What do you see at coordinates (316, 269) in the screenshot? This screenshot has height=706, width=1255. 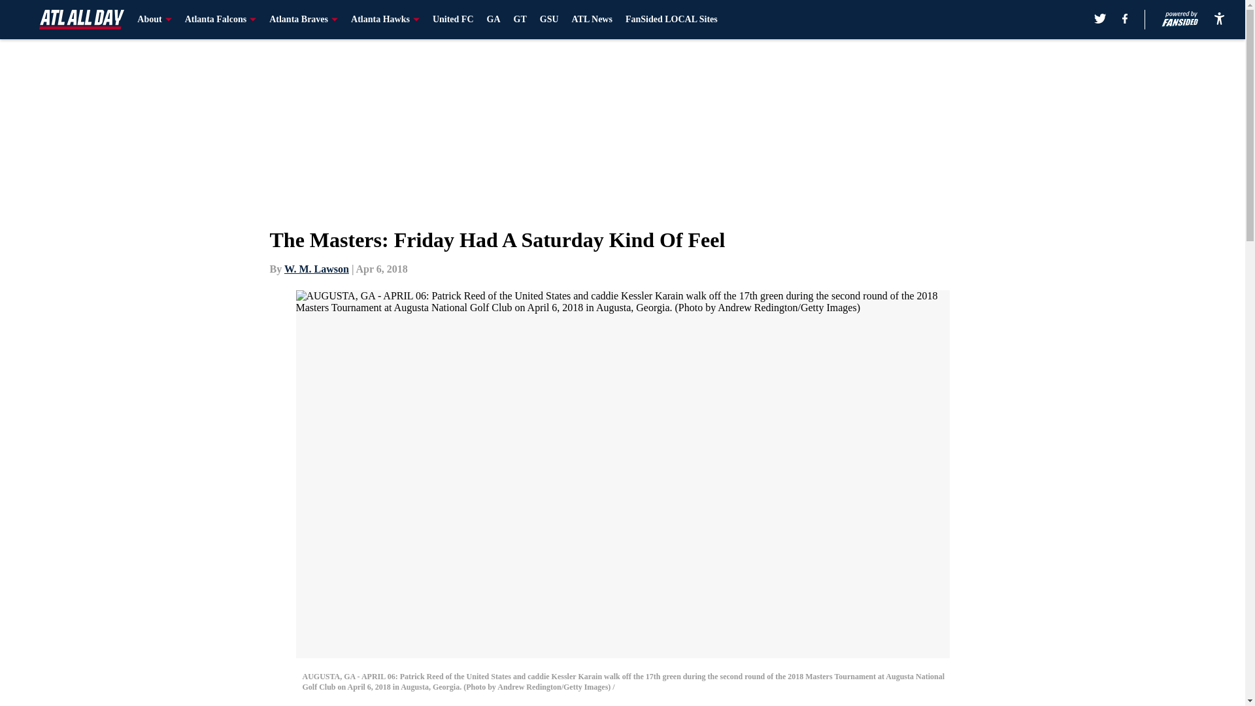 I see `W. M. Lawson` at bounding box center [316, 269].